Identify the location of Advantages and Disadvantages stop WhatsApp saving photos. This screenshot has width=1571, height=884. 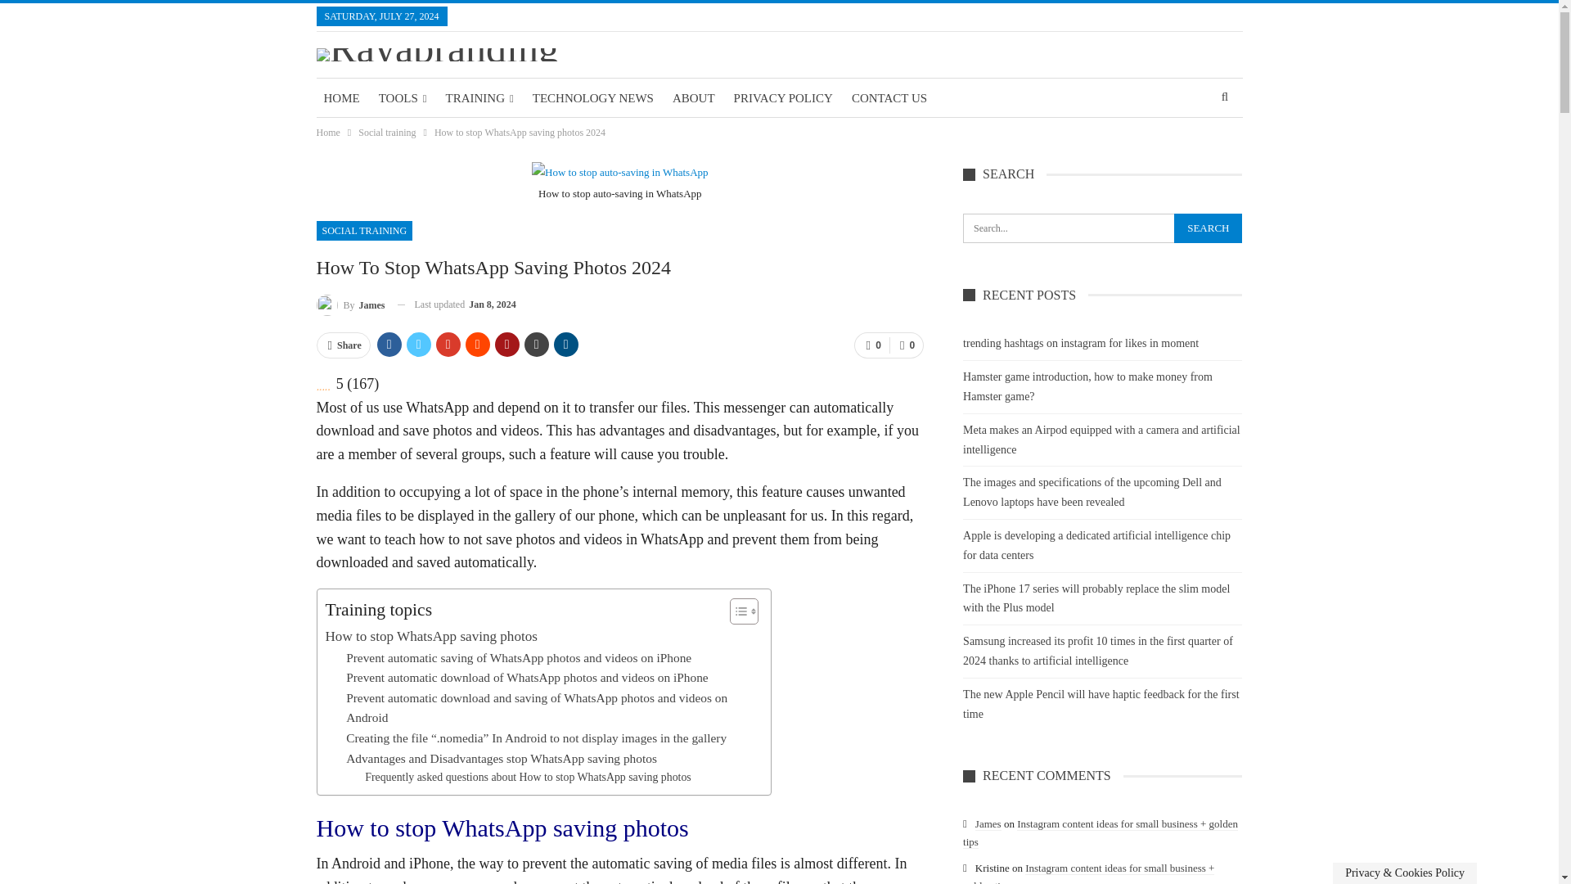
(501, 758).